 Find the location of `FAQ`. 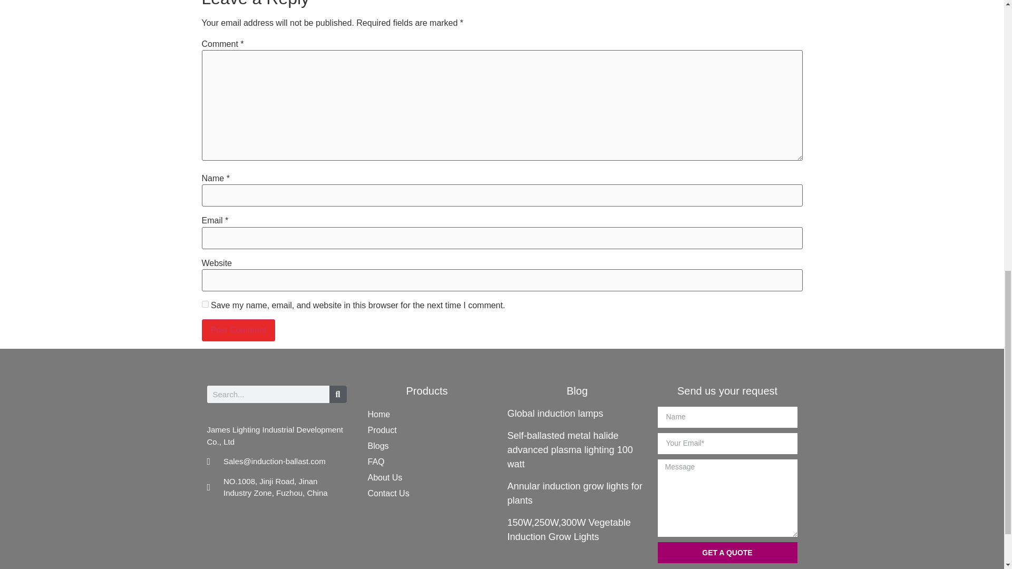

FAQ is located at coordinates (427, 462).